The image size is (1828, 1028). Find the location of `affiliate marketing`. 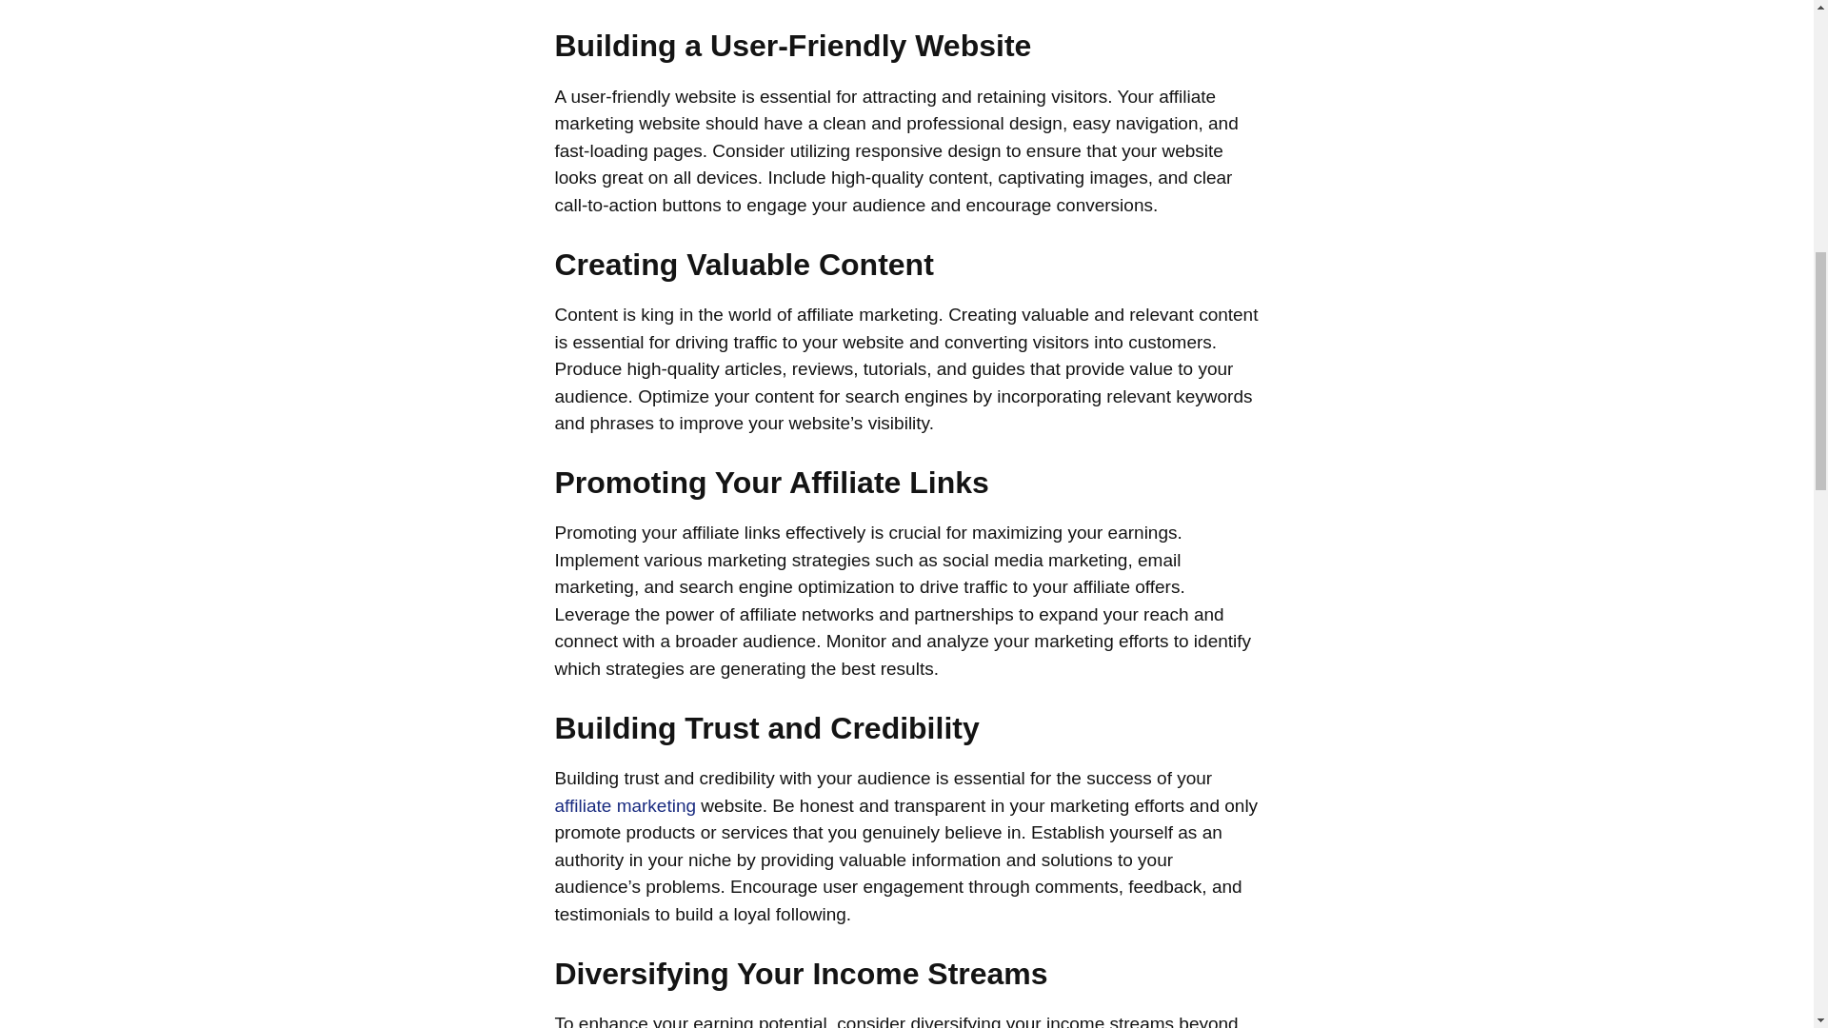

affiliate marketing is located at coordinates (625, 805).